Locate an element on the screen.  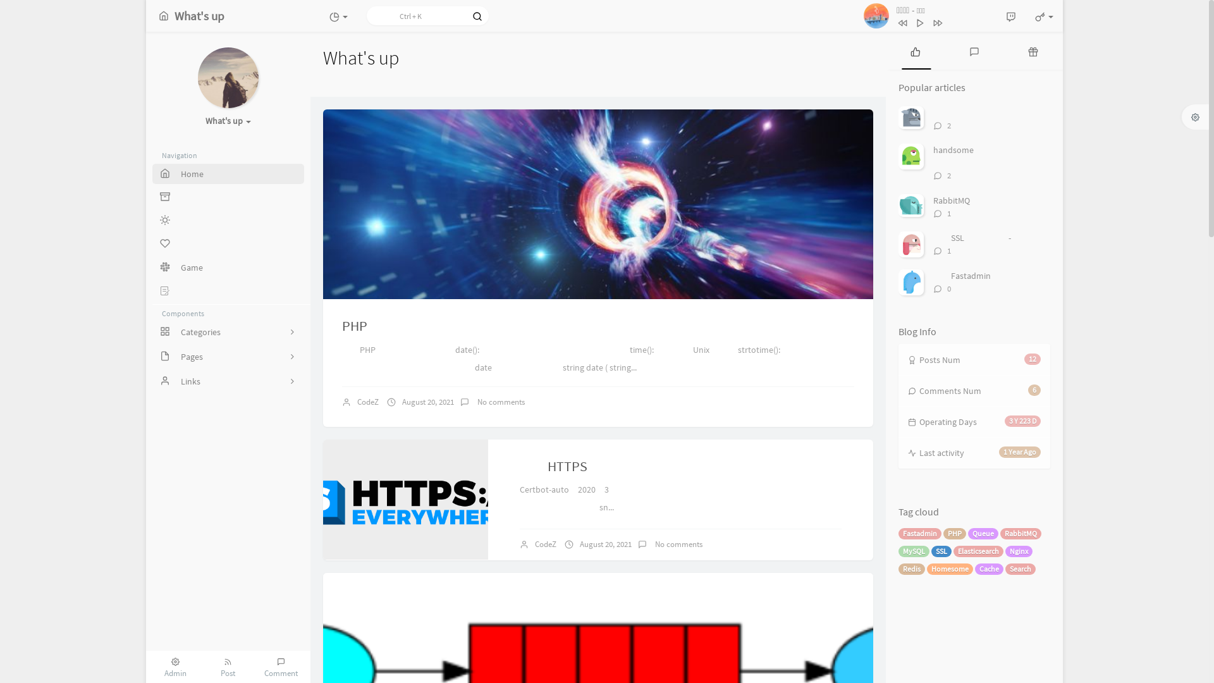
Pages is located at coordinates (228, 357).